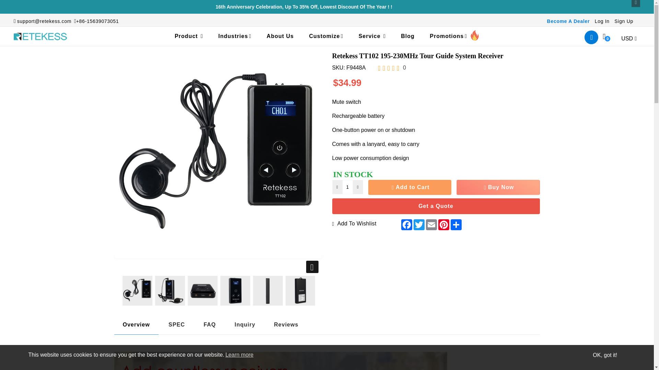 The image size is (659, 370). Describe the element at coordinates (312, 267) in the screenshot. I see `Zoom` at that location.